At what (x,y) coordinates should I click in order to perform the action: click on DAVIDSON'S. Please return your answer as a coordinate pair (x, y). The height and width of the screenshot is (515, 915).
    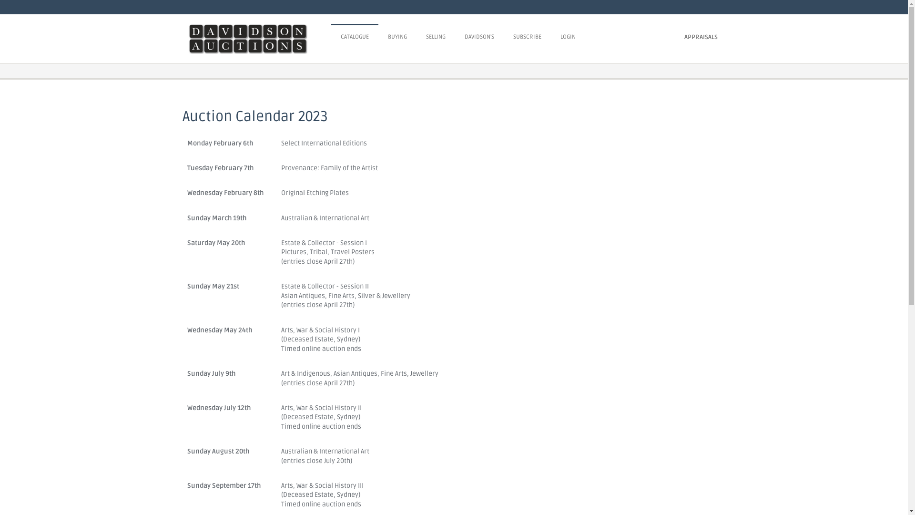
    Looking at the image, I should click on (479, 37).